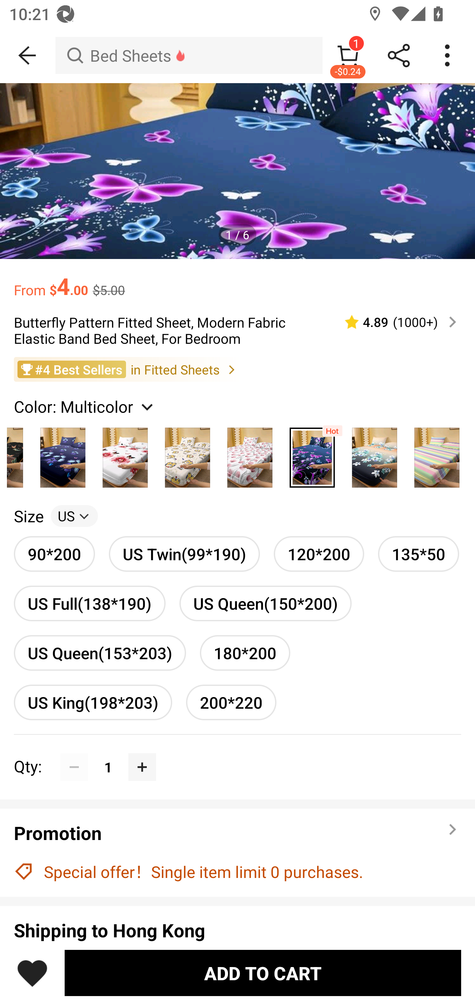 This screenshot has height=1003, width=475. What do you see at coordinates (237, 171) in the screenshot?
I see `PHOTOS 1 / 6` at bounding box center [237, 171].